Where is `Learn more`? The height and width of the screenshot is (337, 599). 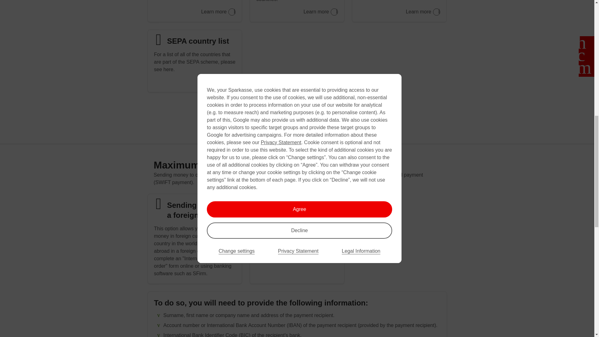 Learn more is located at coordinates (218, 12).